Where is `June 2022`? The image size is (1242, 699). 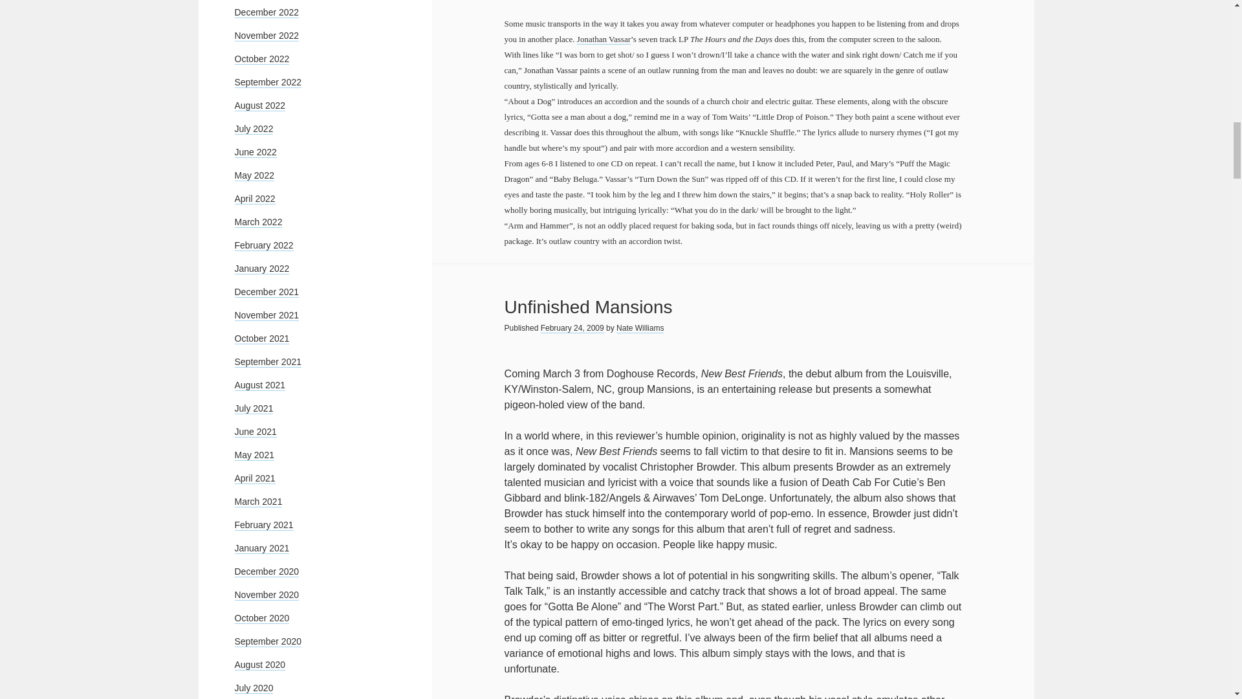 June 2022 is located at coordinates (255, 152).